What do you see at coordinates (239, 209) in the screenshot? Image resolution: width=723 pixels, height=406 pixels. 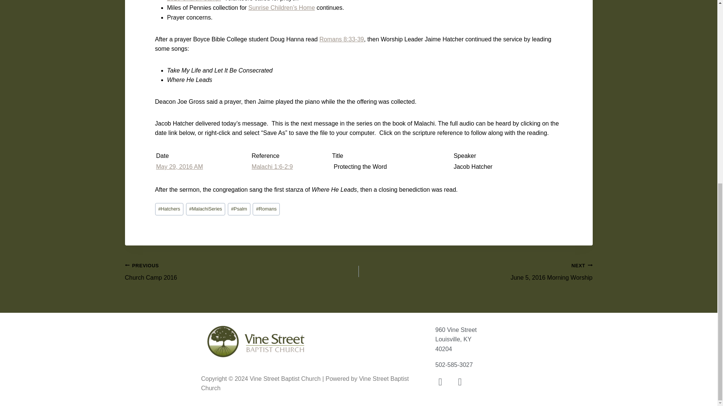 I see `Psalm` at bounding box center [239, 209].